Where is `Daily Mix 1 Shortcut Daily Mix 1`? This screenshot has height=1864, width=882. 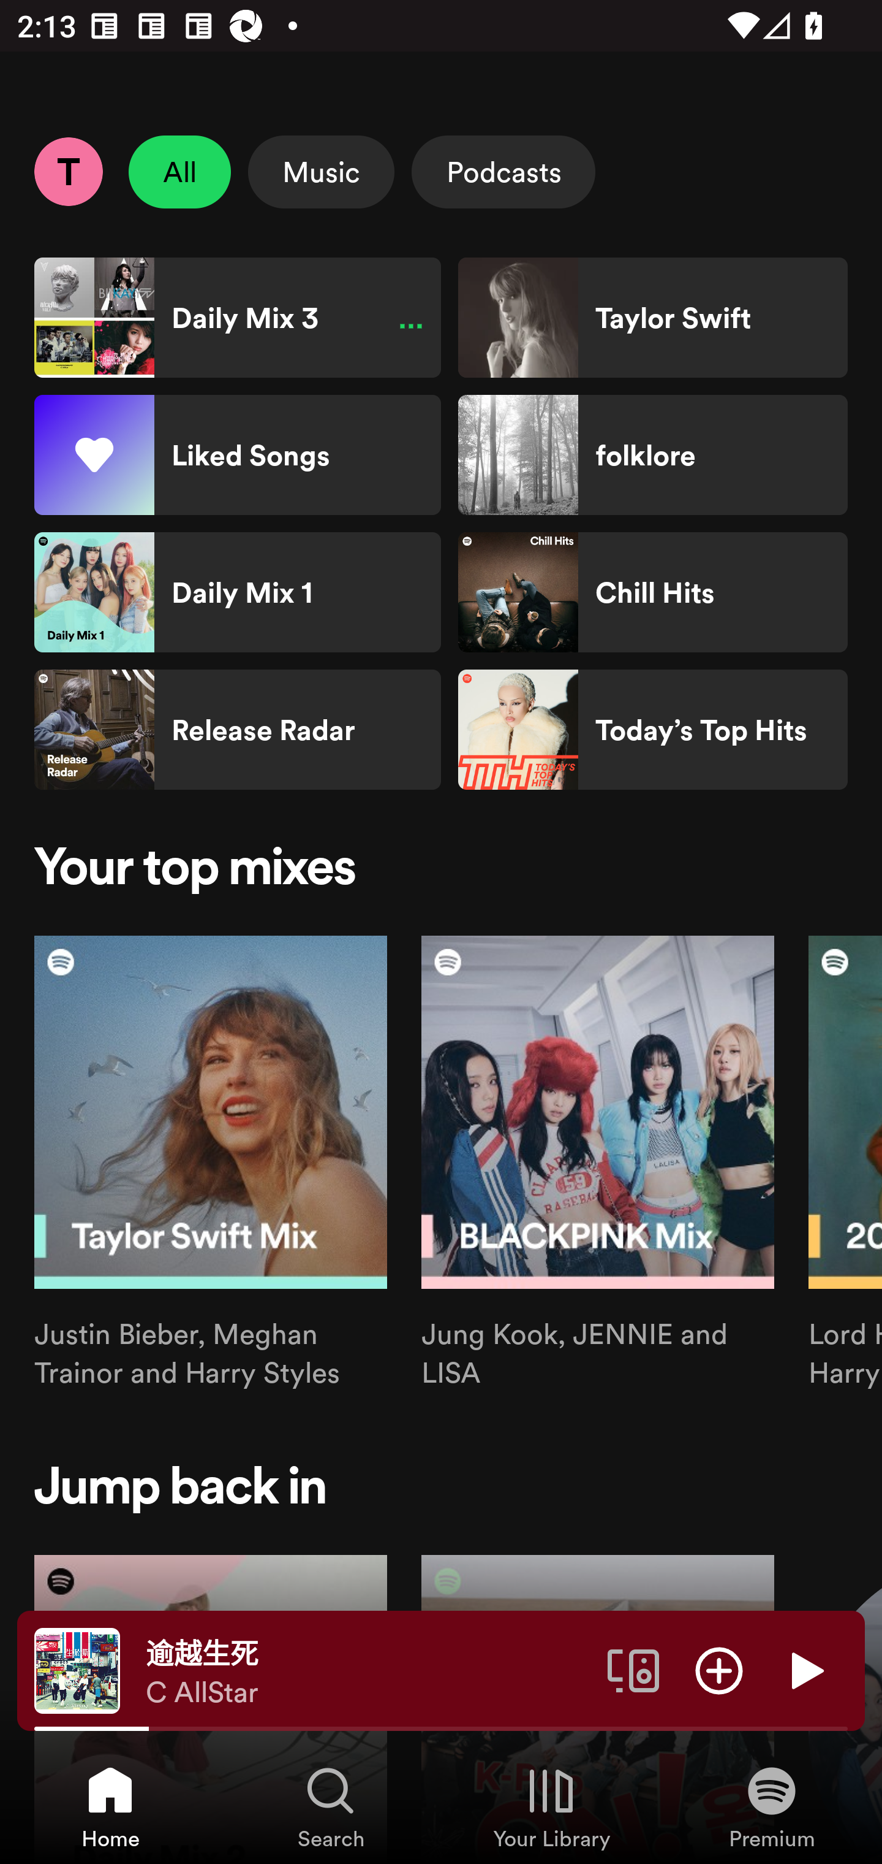 Daily Mix 1 Shortcut Daily Mix 1 is located at coordinates (238, 592).